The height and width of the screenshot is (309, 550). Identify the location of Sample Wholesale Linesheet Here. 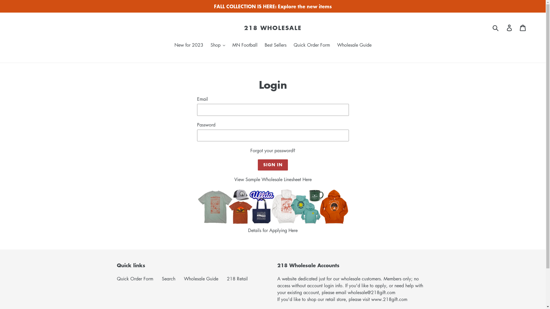
(278, 179).